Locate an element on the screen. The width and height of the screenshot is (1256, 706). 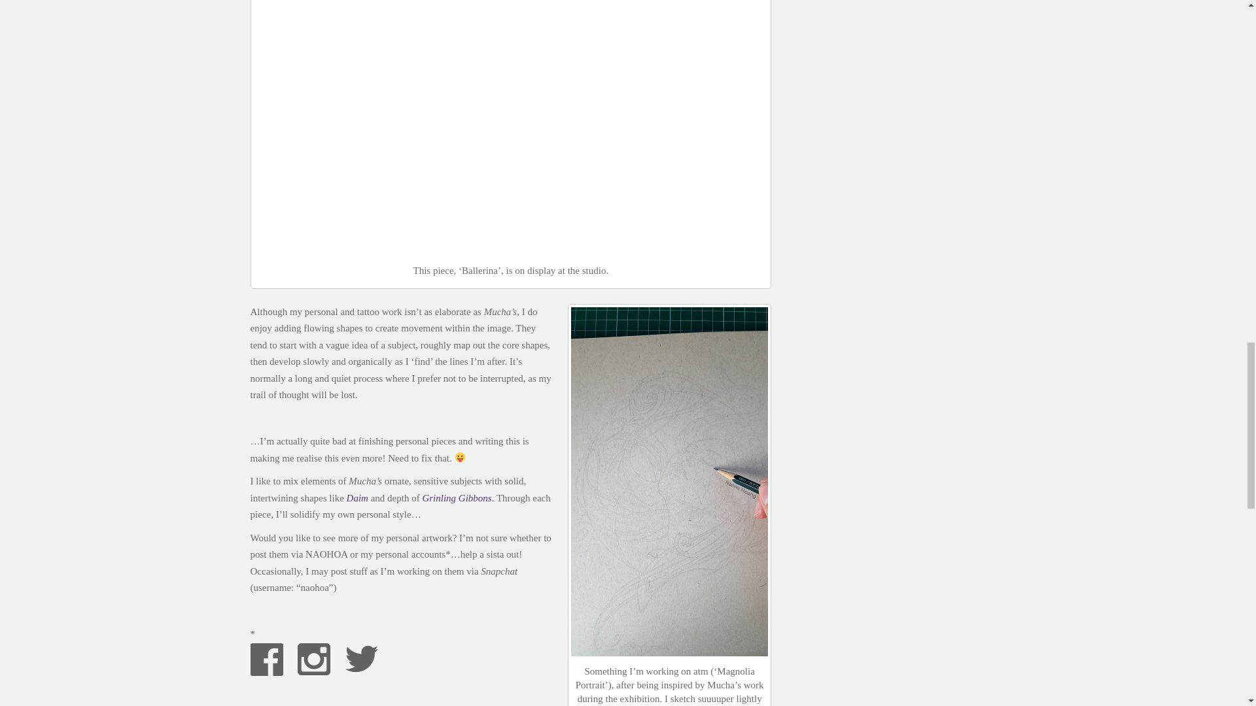
Daim is located at coordinates (357, 498).